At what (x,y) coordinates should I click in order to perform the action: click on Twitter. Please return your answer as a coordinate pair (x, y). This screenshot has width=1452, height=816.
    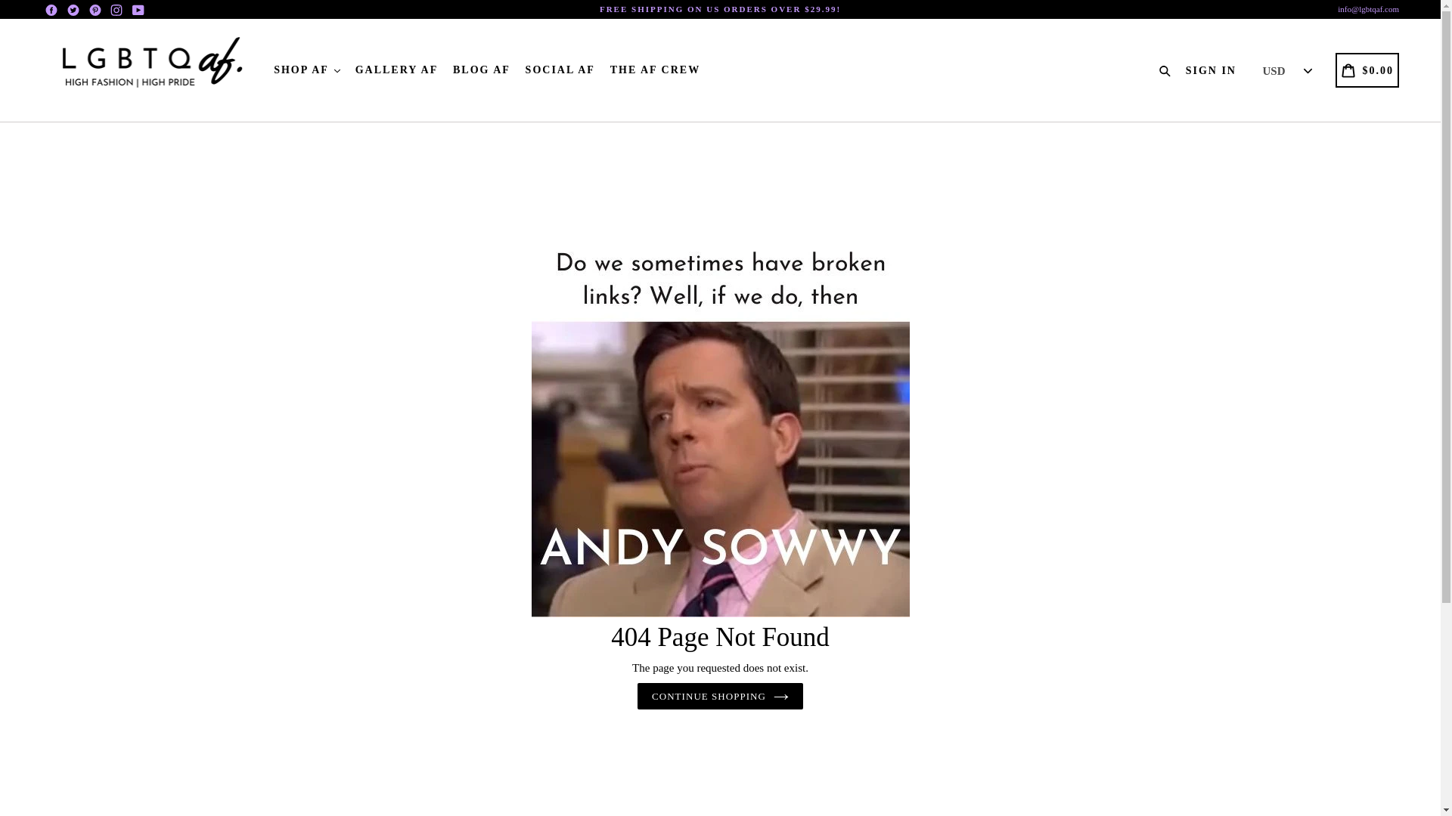
    Looking at the image, I should click on (73, 9).